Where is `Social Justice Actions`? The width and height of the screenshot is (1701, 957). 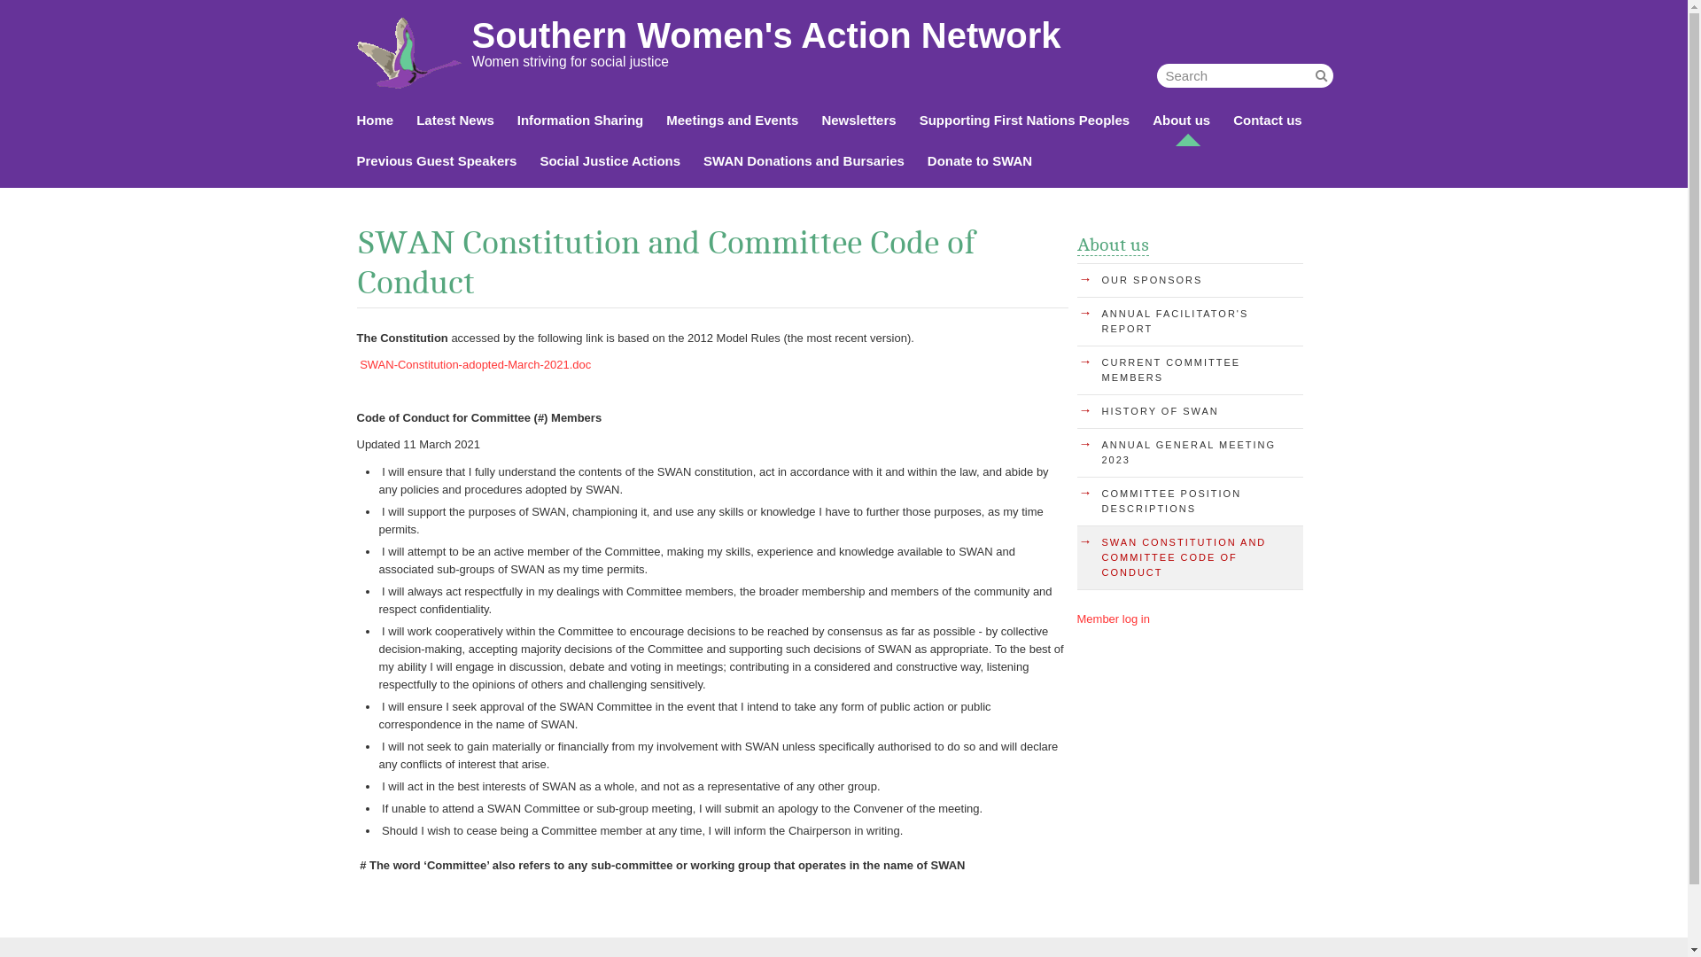 Social Justice Actions is located at coordinates (610, 161).